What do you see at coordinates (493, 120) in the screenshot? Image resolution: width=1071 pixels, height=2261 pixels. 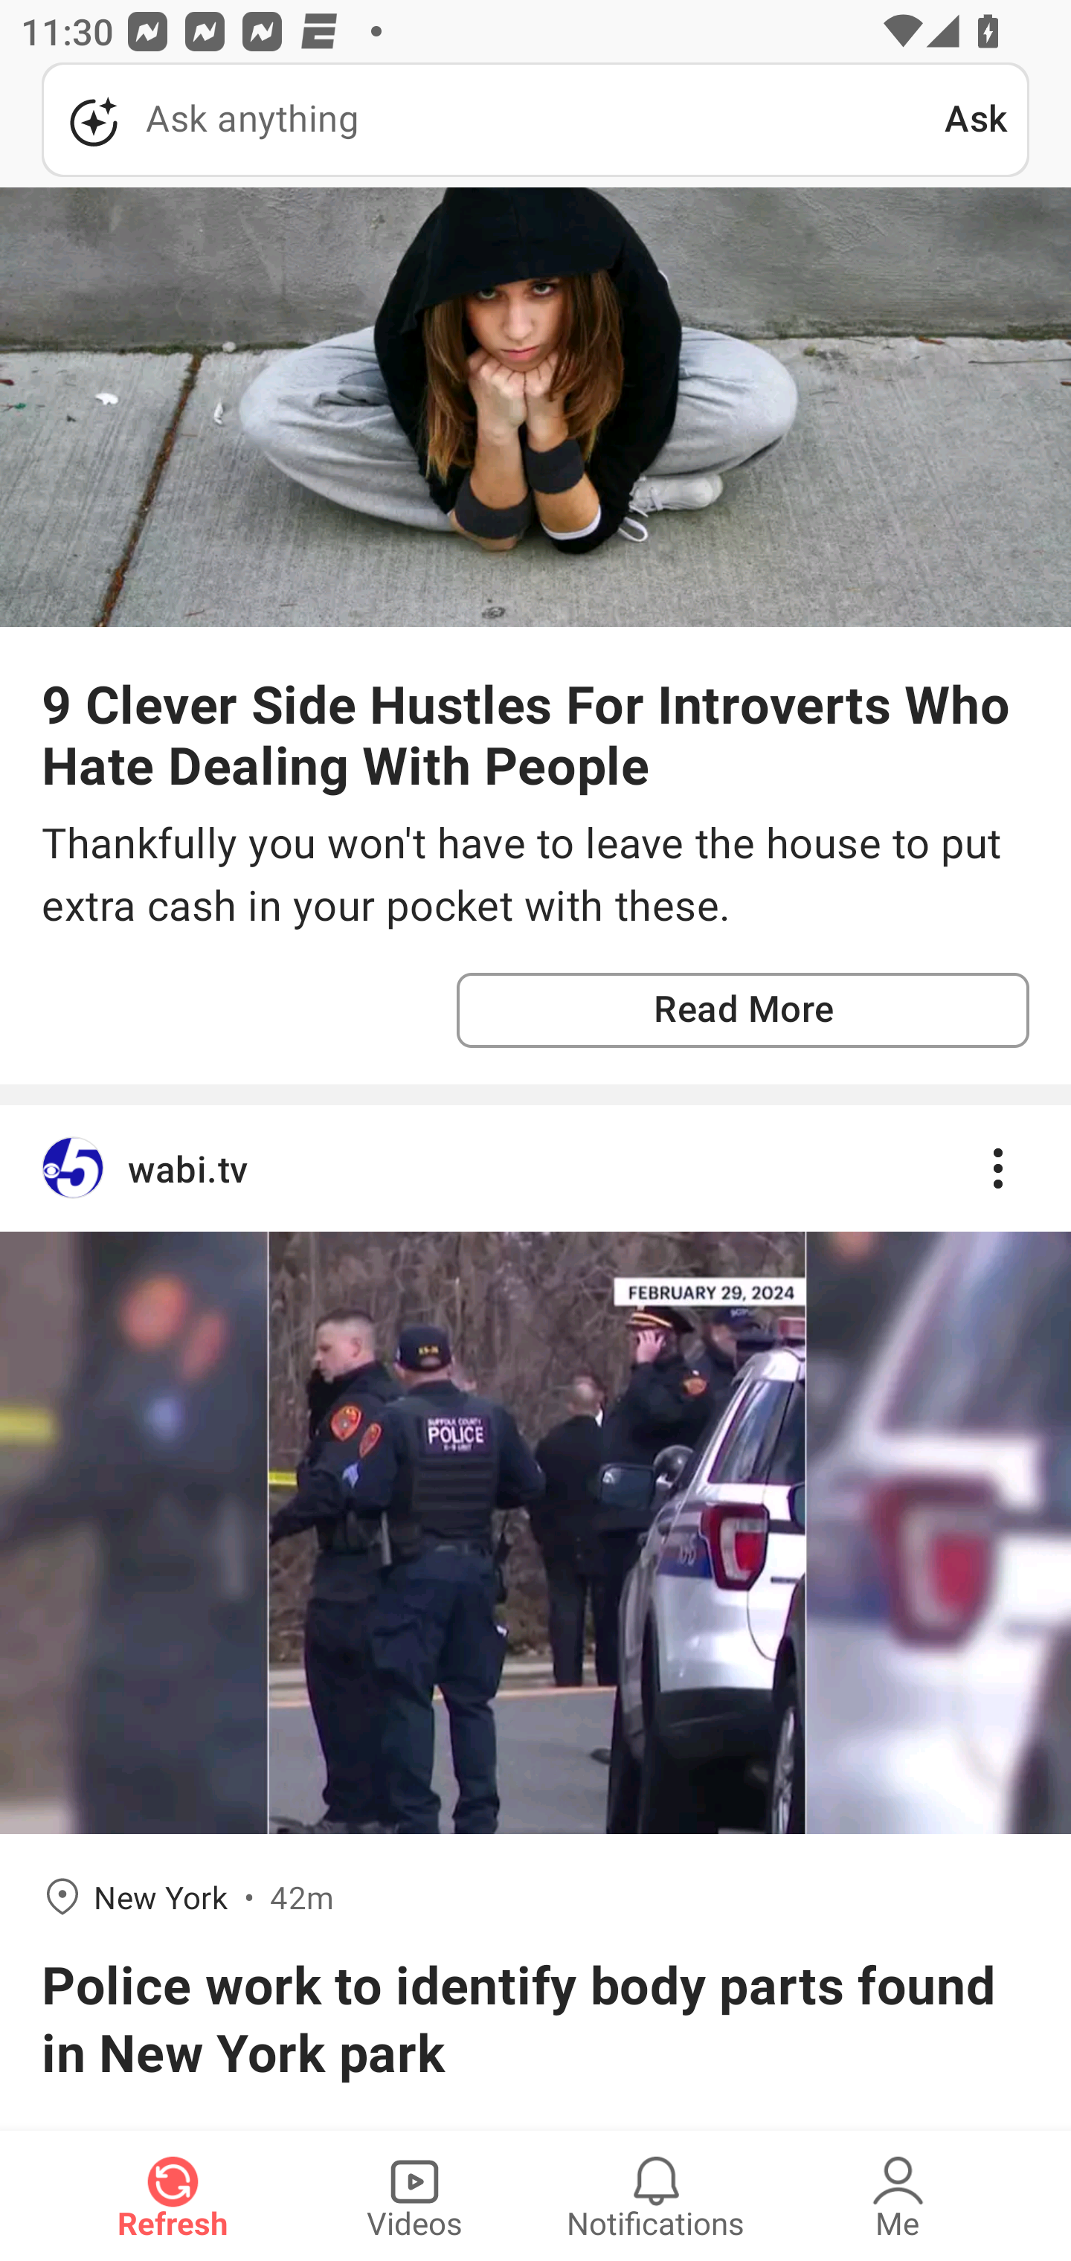 I see `Ask anything` at bounding box center [493, 120].